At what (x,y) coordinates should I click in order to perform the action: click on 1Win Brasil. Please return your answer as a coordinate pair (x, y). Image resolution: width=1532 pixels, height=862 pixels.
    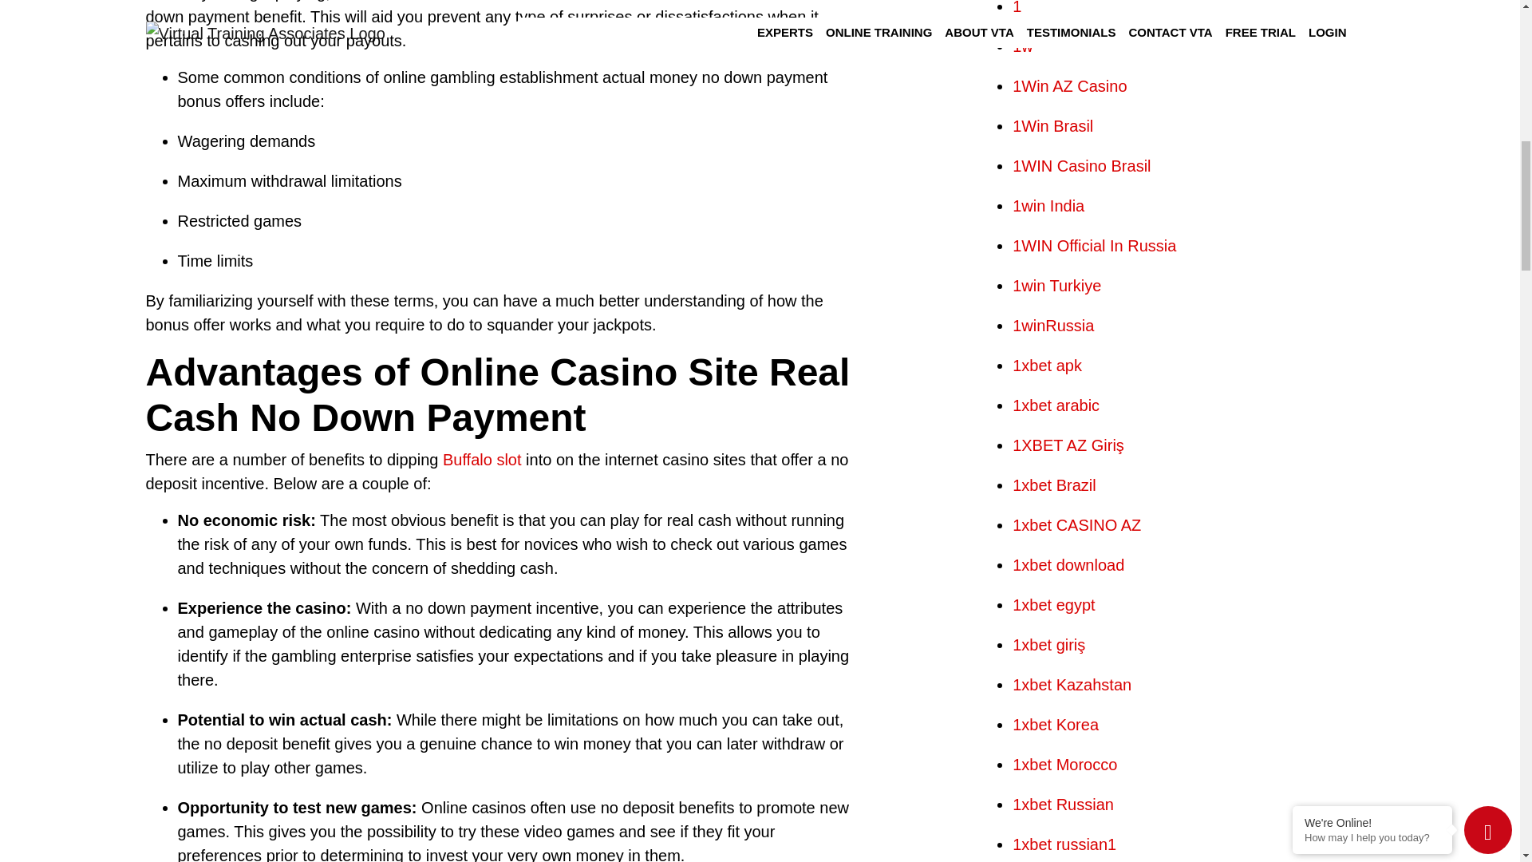
    Looking at the image, I should click on (1053, 125).